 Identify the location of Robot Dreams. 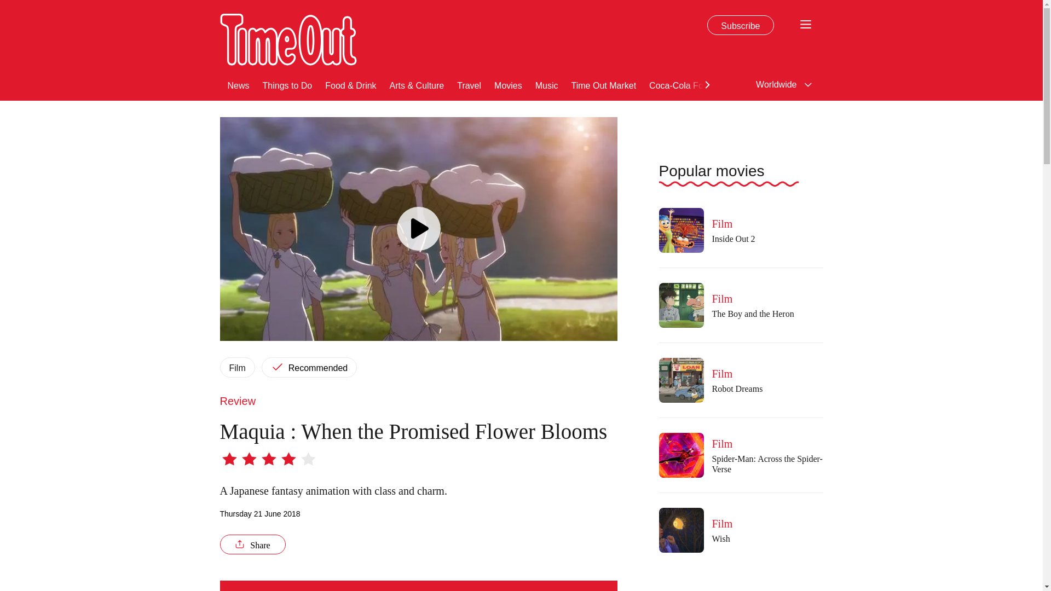
(681, 380).